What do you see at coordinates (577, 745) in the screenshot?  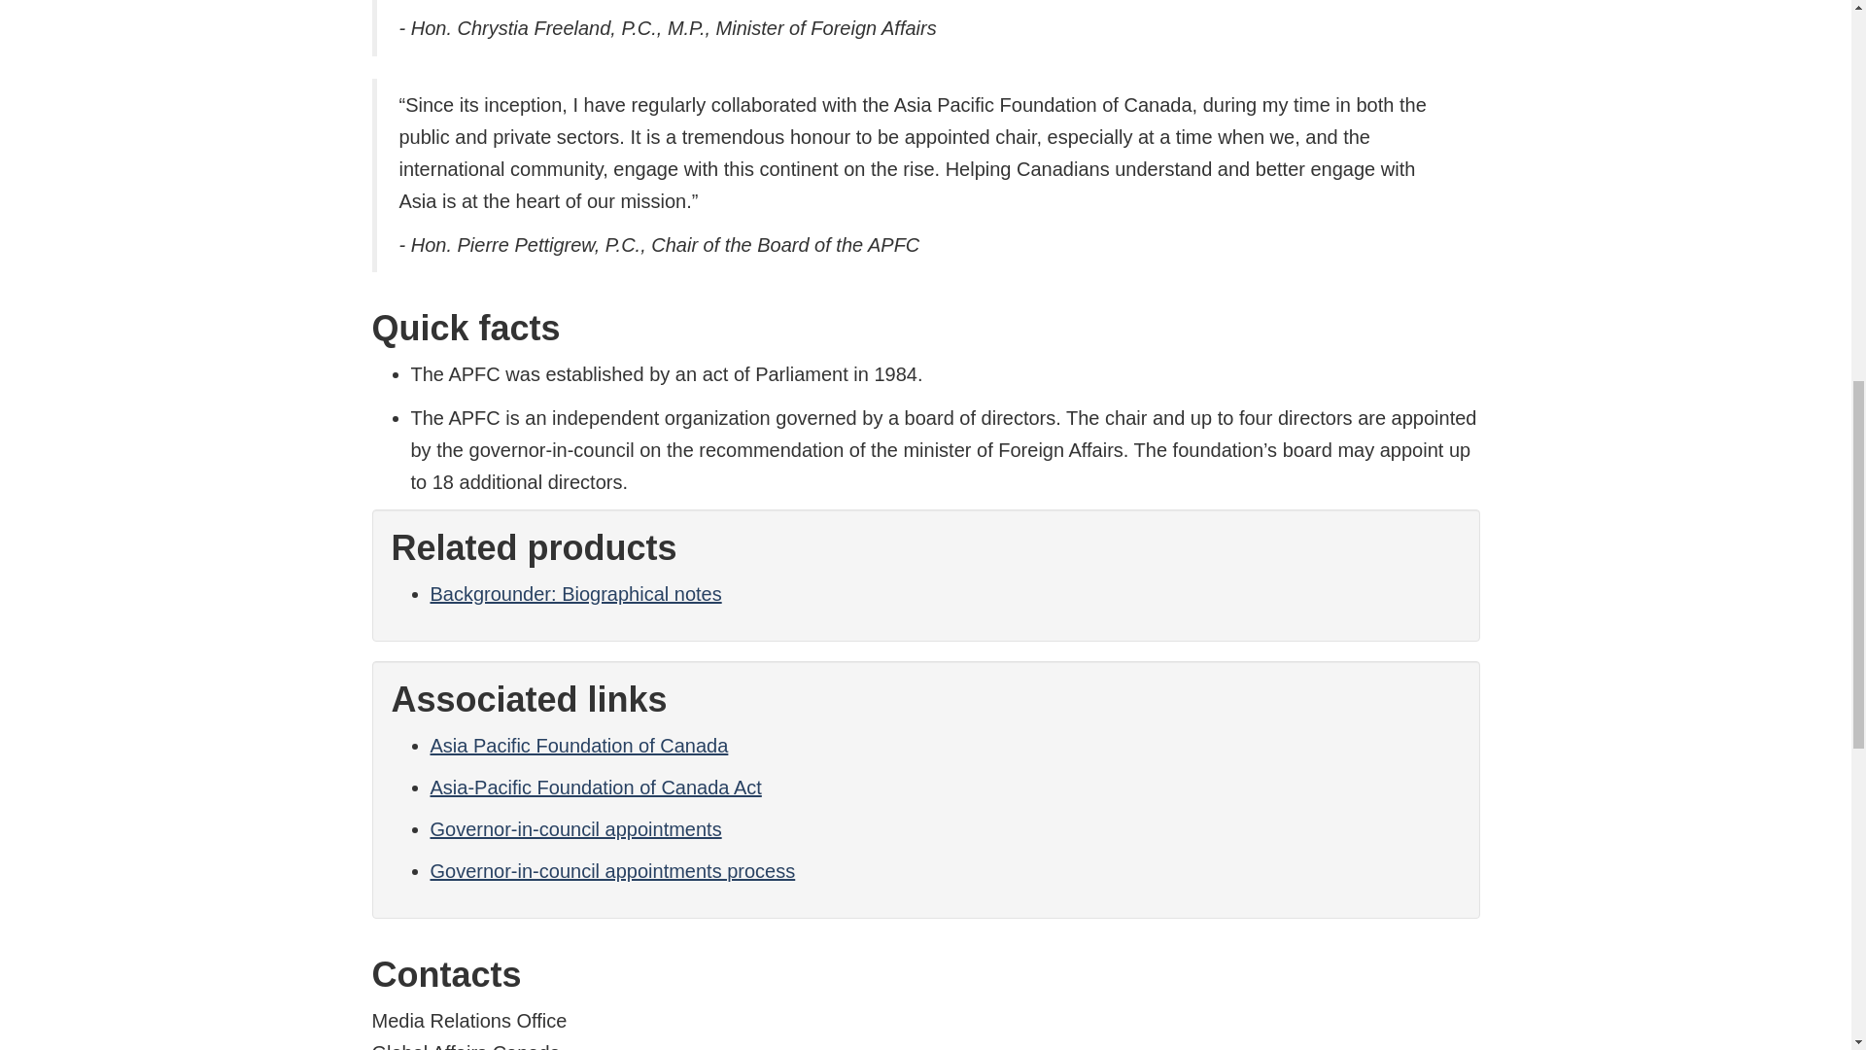 I see `Asia Pacific Foundation of Canada` at bounding box center [577, 745].